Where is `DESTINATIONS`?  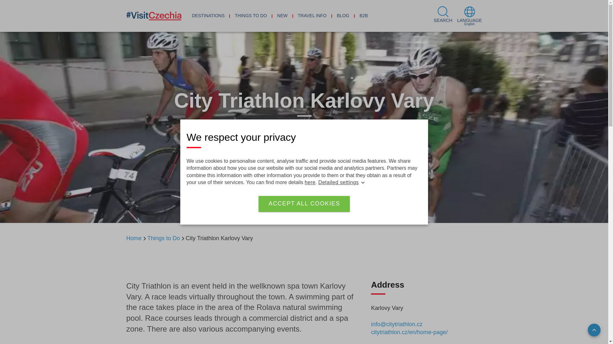
DESTINATIONS is located at coordinates (208, 16).